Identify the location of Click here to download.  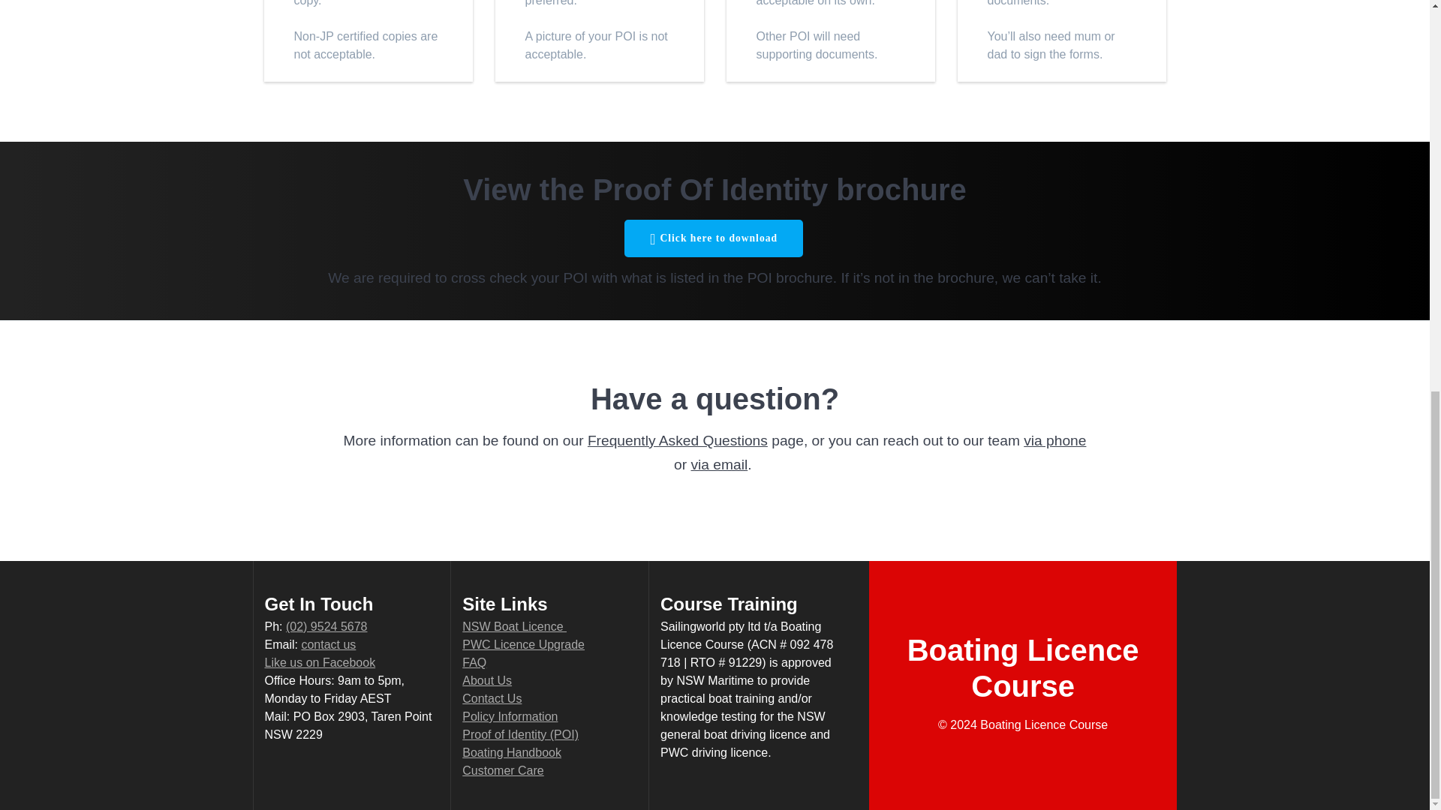
(713, 238).